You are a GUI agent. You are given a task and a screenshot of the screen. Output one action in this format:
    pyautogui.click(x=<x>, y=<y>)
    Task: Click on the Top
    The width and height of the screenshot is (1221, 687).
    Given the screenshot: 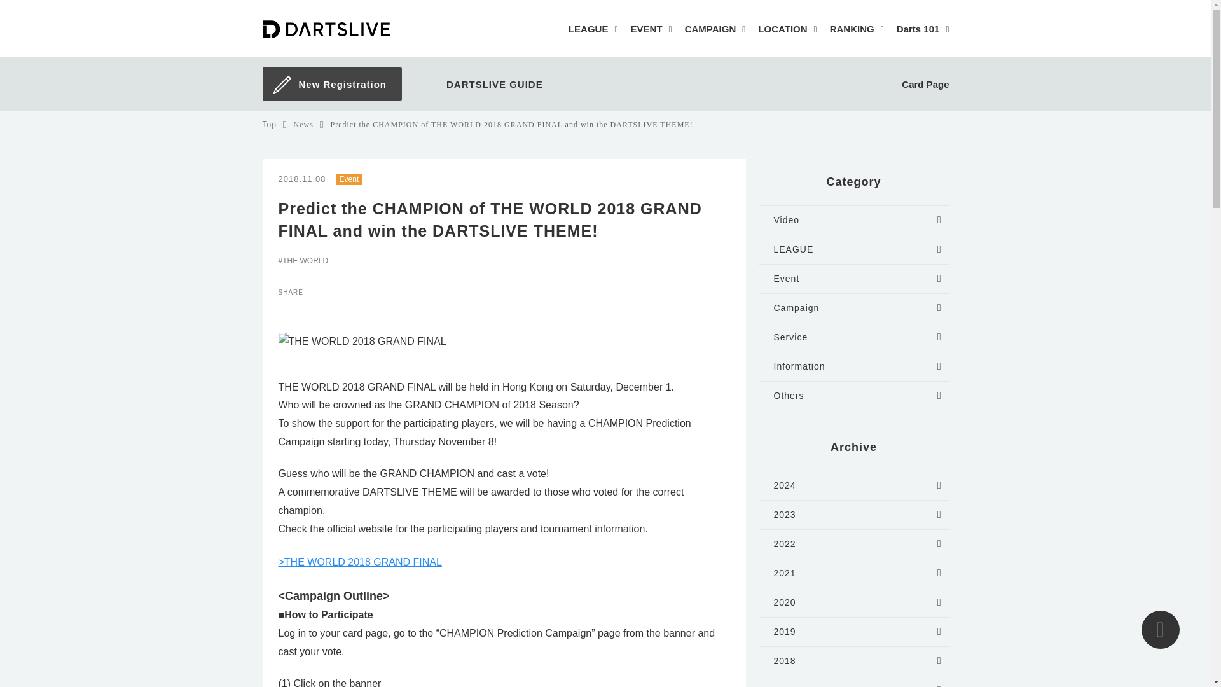 What is the action you would take?
    pyautogui.click(x=268, y=125)
    